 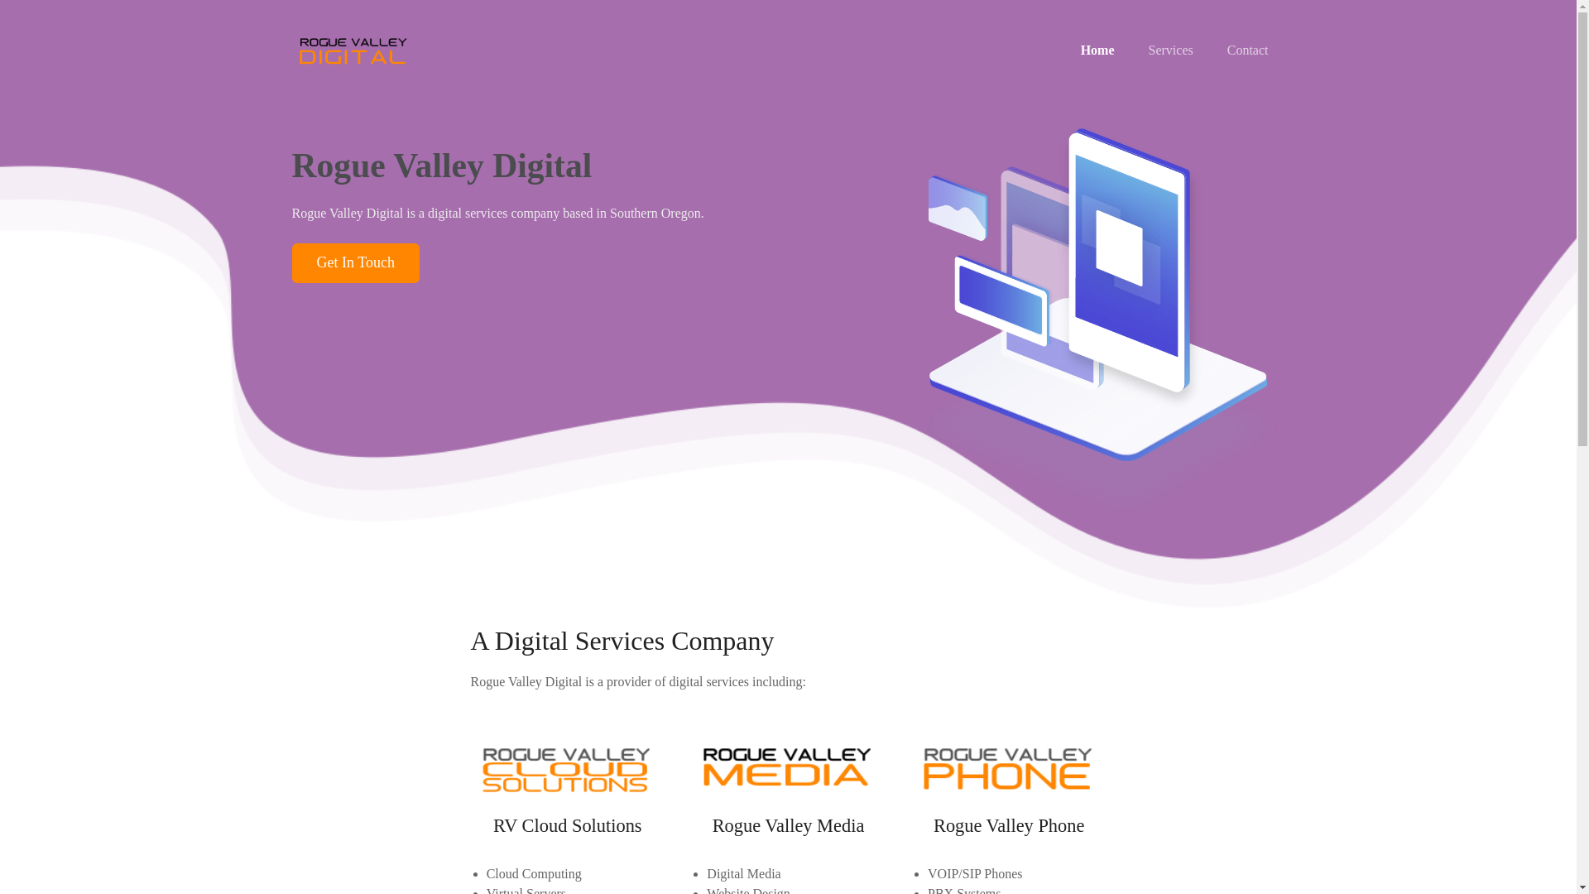 What do you see at coordinates (567, 824) in the screenshot?
I see `RV Cloud Solutions` at bounding box center [567, 824].